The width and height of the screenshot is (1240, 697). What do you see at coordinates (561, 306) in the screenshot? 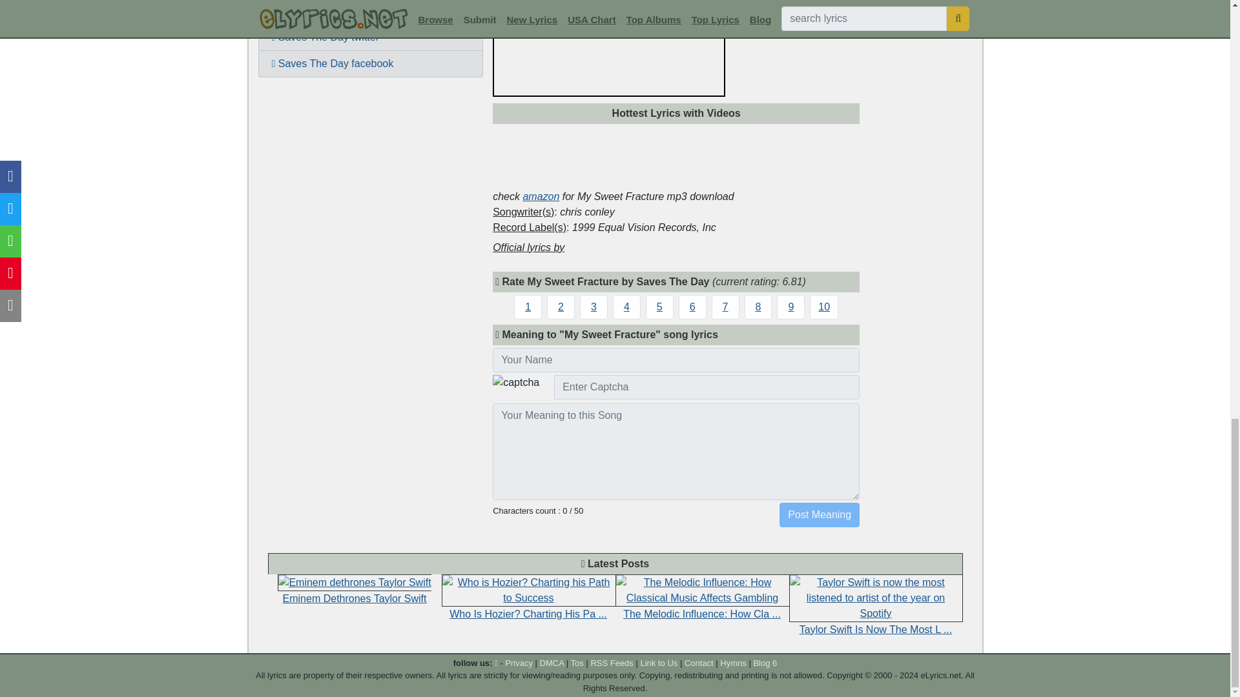
I see `2` at bounding box center [561, 306].